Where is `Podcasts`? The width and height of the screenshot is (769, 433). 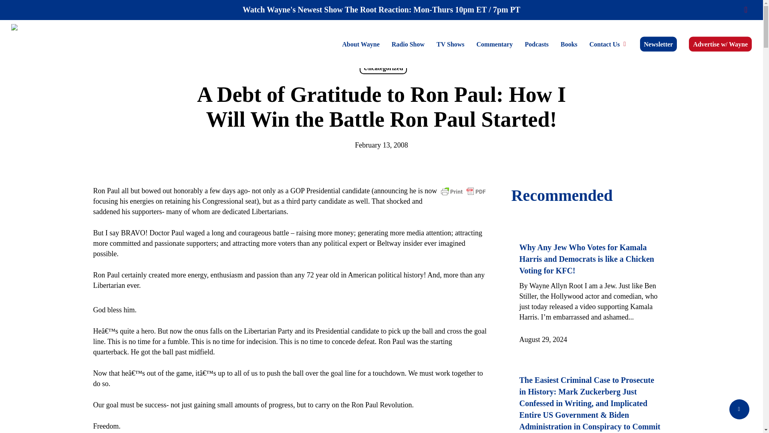 Podcasts is located at coordinates (536, 44).